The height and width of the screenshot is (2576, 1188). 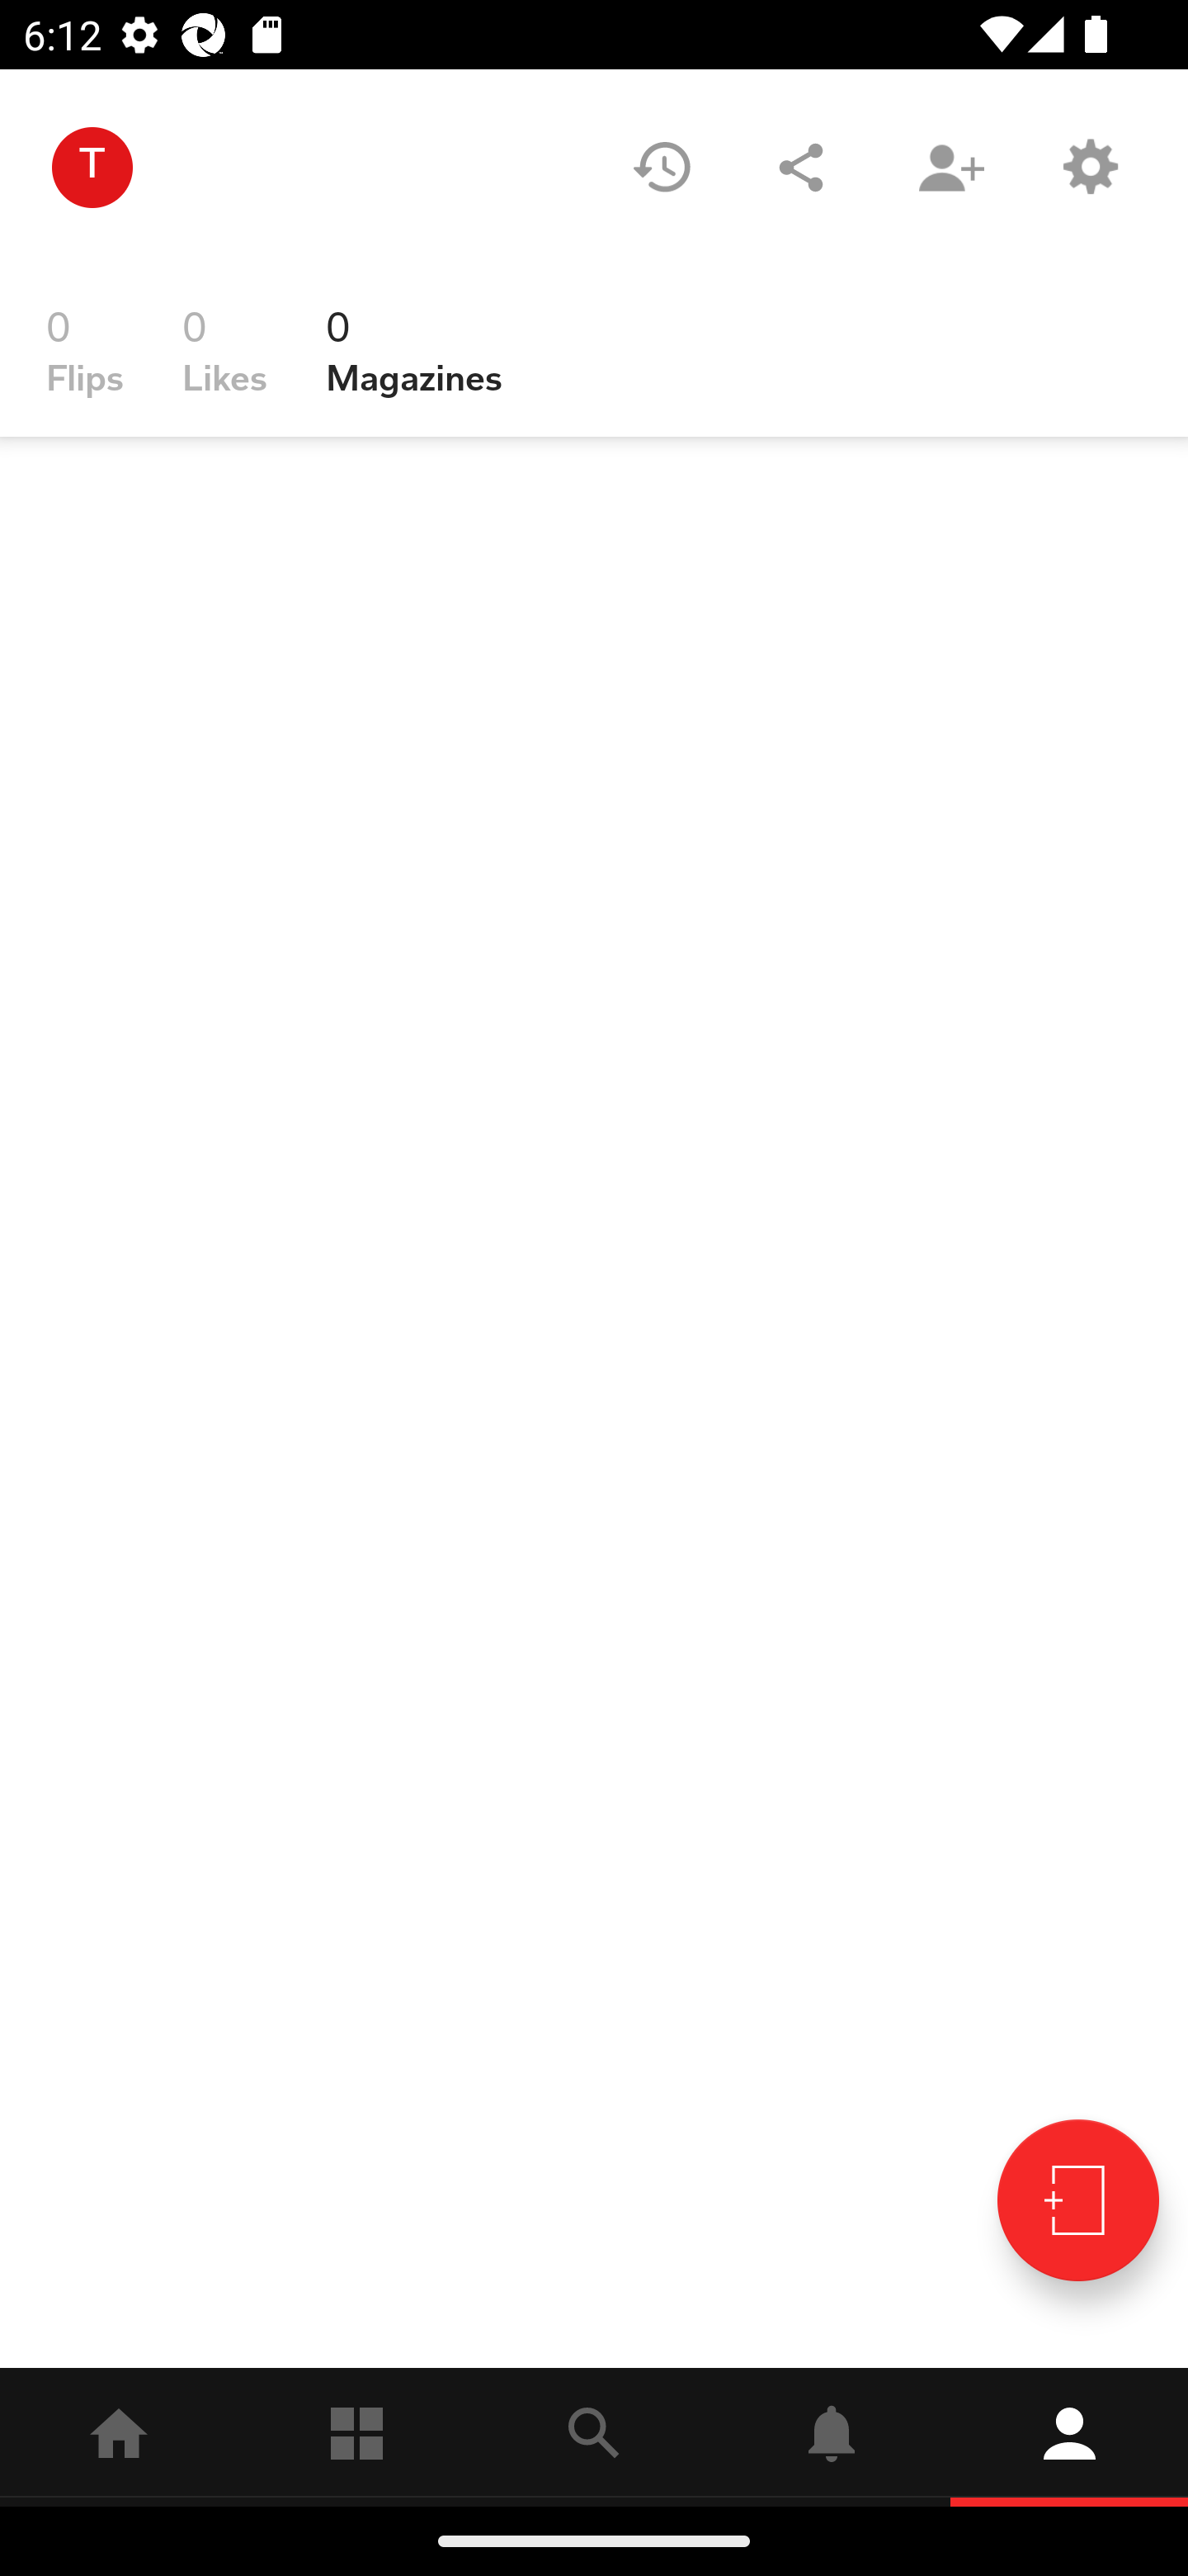 What do you see at coordinates (950, 167) in the screenshot?
I see `Find Friends` at bounding box center [950, 167].